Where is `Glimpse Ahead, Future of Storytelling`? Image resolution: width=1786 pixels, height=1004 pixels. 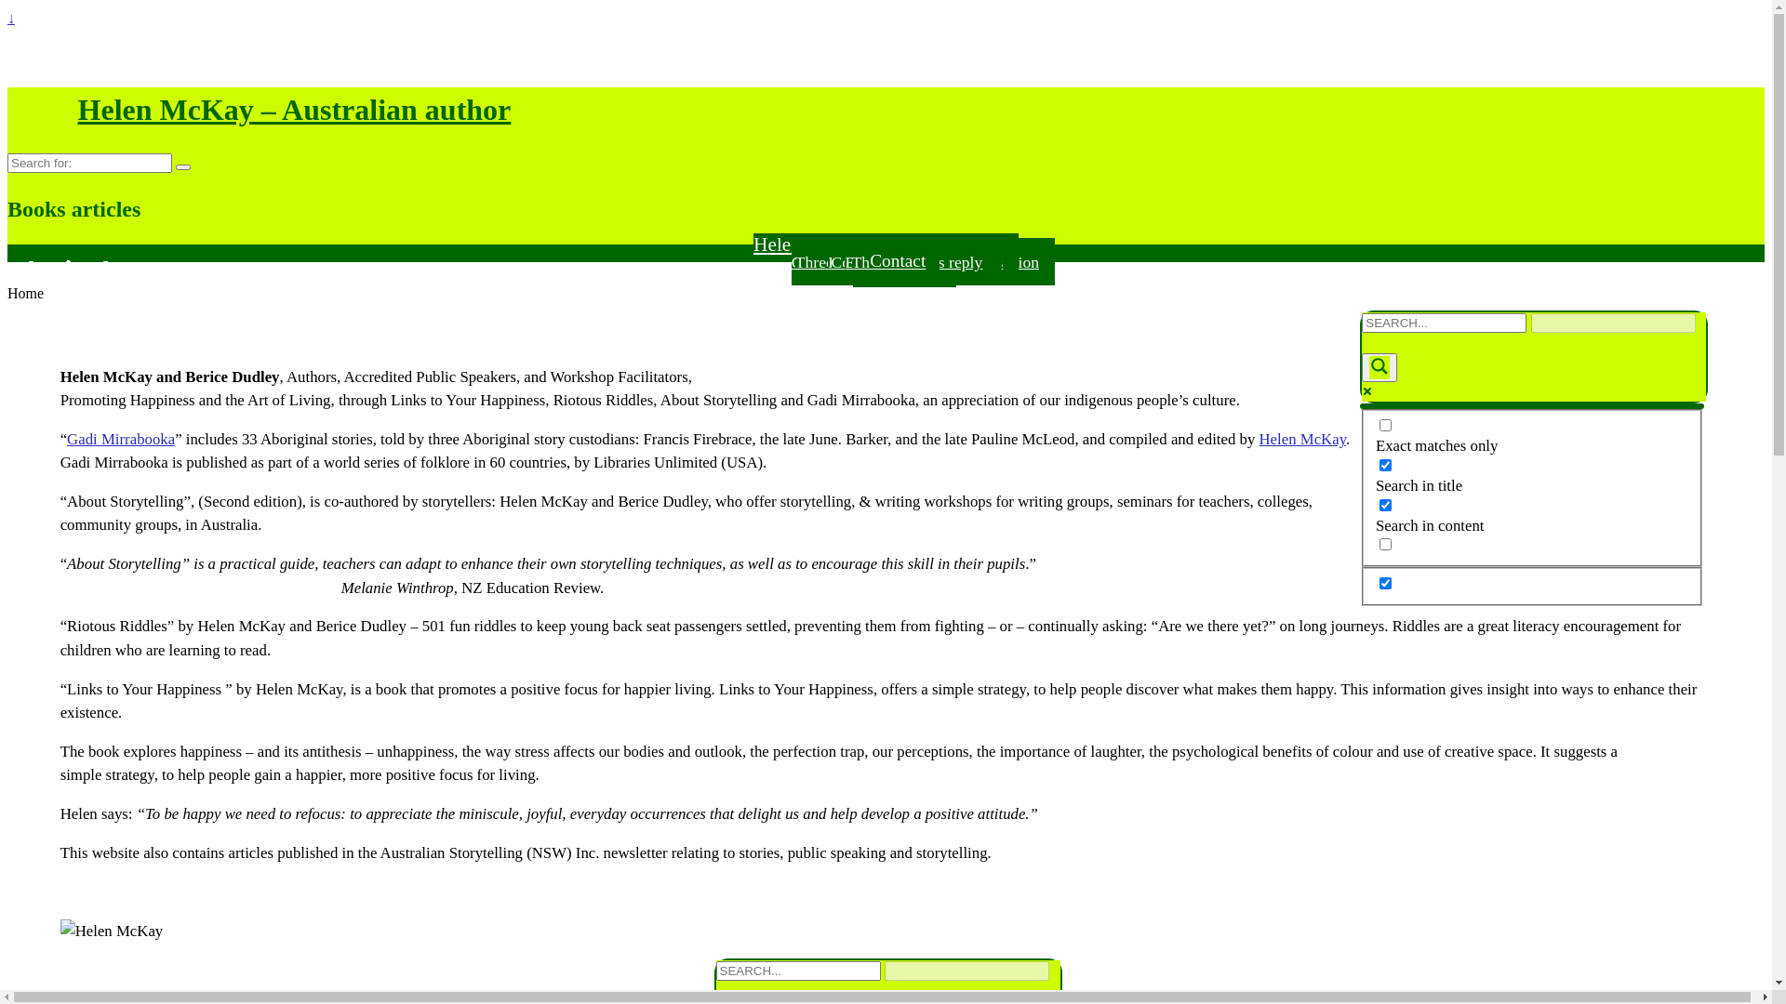 Glimpse Ahead, Future of Storytelling is located at coordinates (923, 262).